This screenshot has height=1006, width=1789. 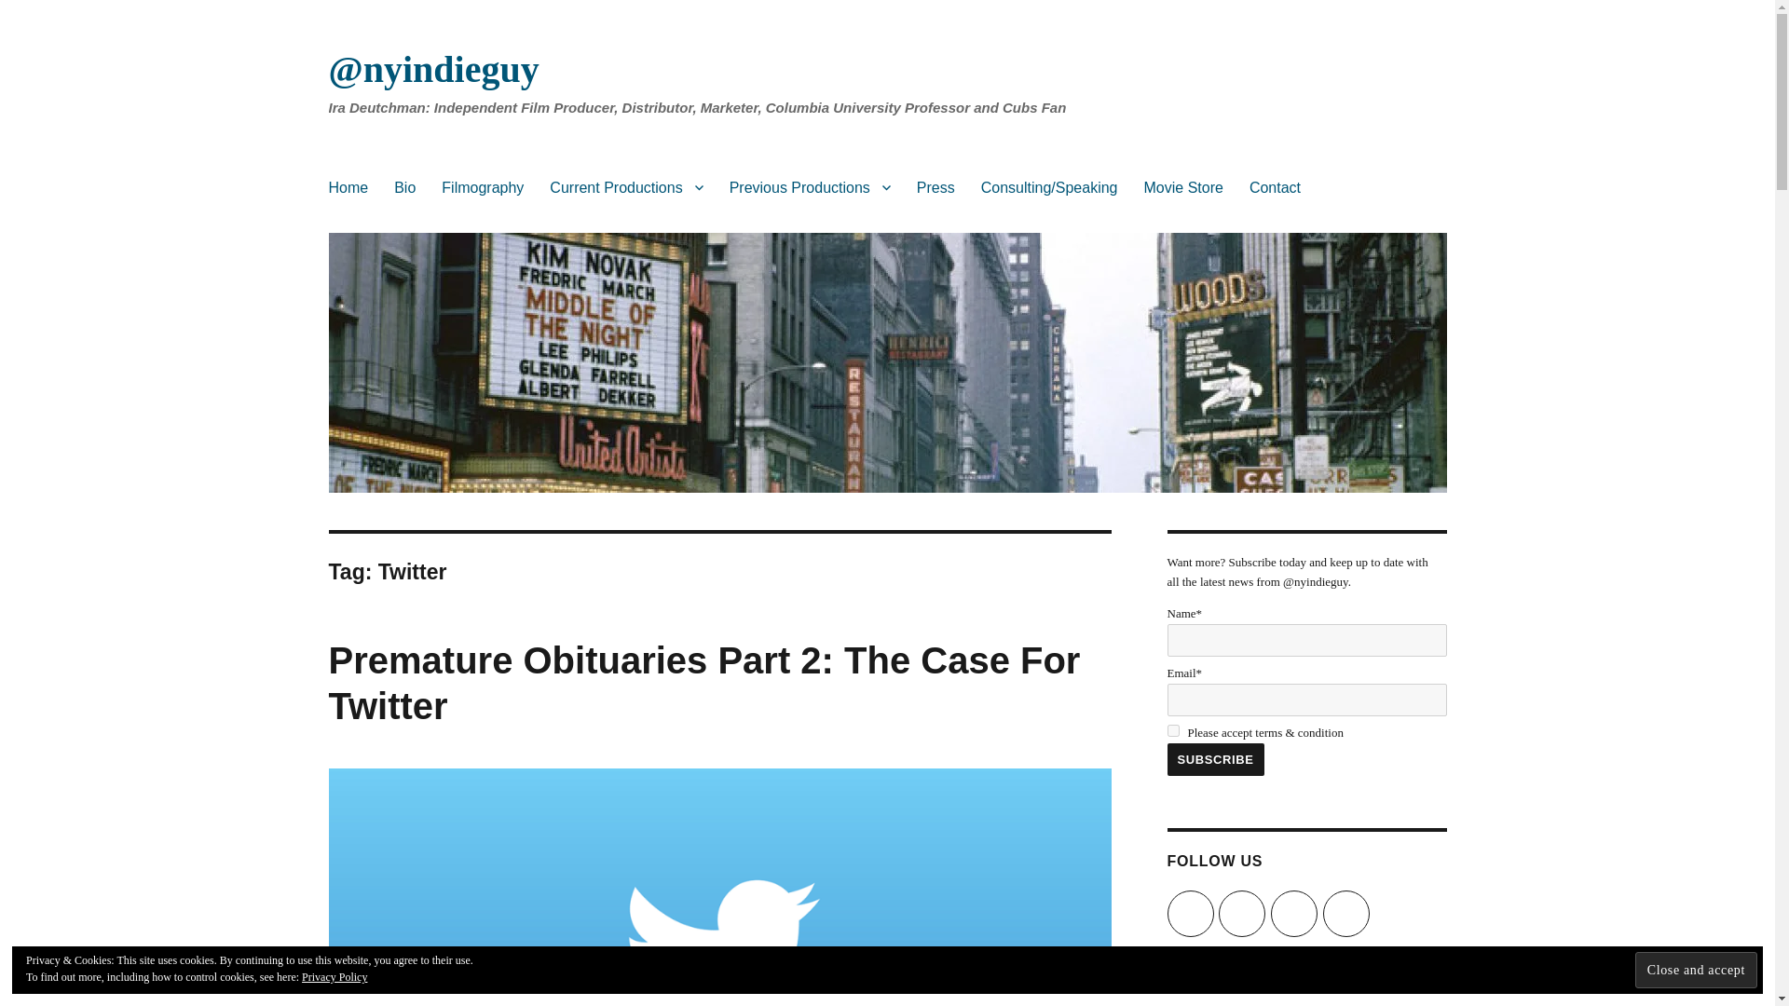 I want to click on Close and accept, so click(x=1696, y=969).